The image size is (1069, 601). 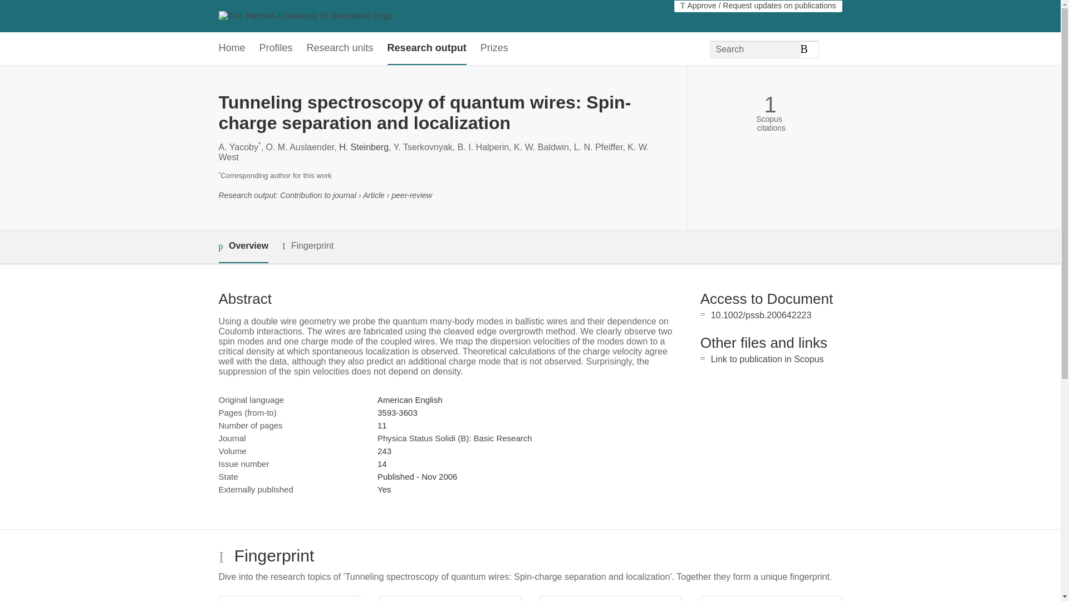 I want to click on Overview, so click(x=243, y=247).